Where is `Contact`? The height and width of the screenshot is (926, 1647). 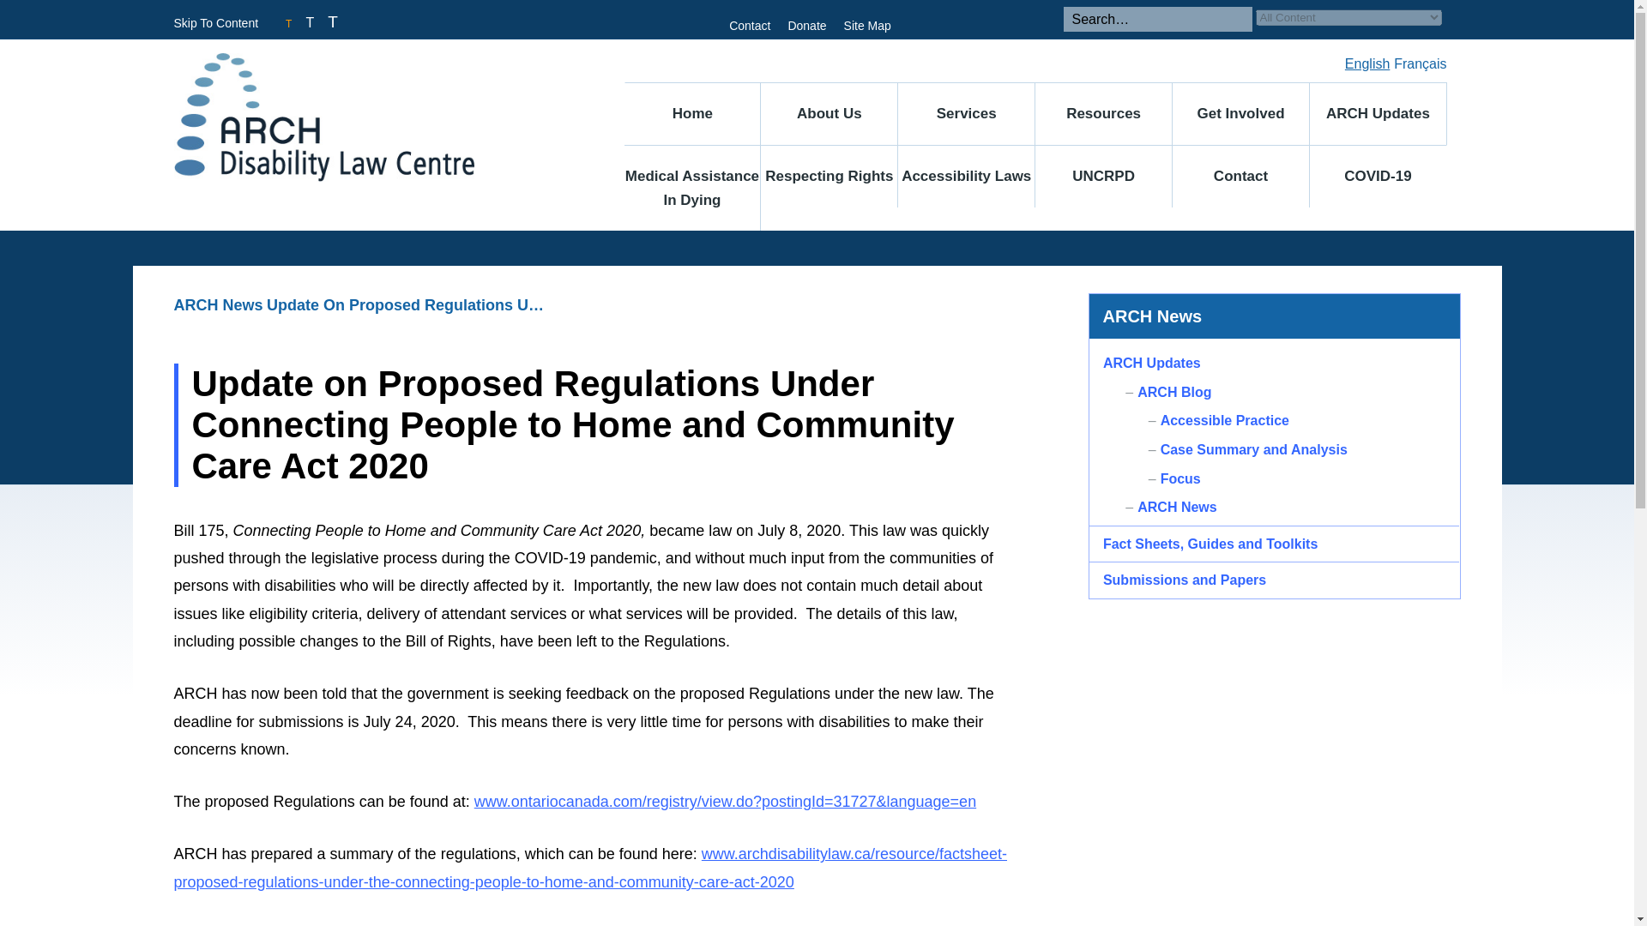 Contact is located at coordinates (750, 25).